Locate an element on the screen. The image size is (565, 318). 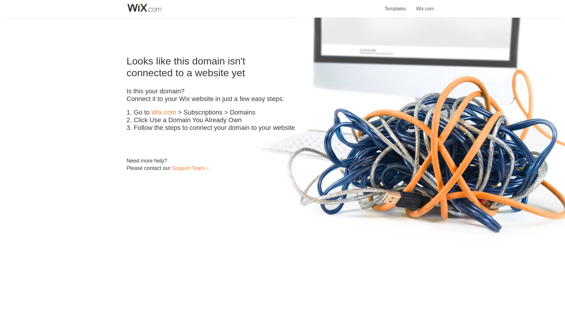
Templates is located at coordinates (395, 5).